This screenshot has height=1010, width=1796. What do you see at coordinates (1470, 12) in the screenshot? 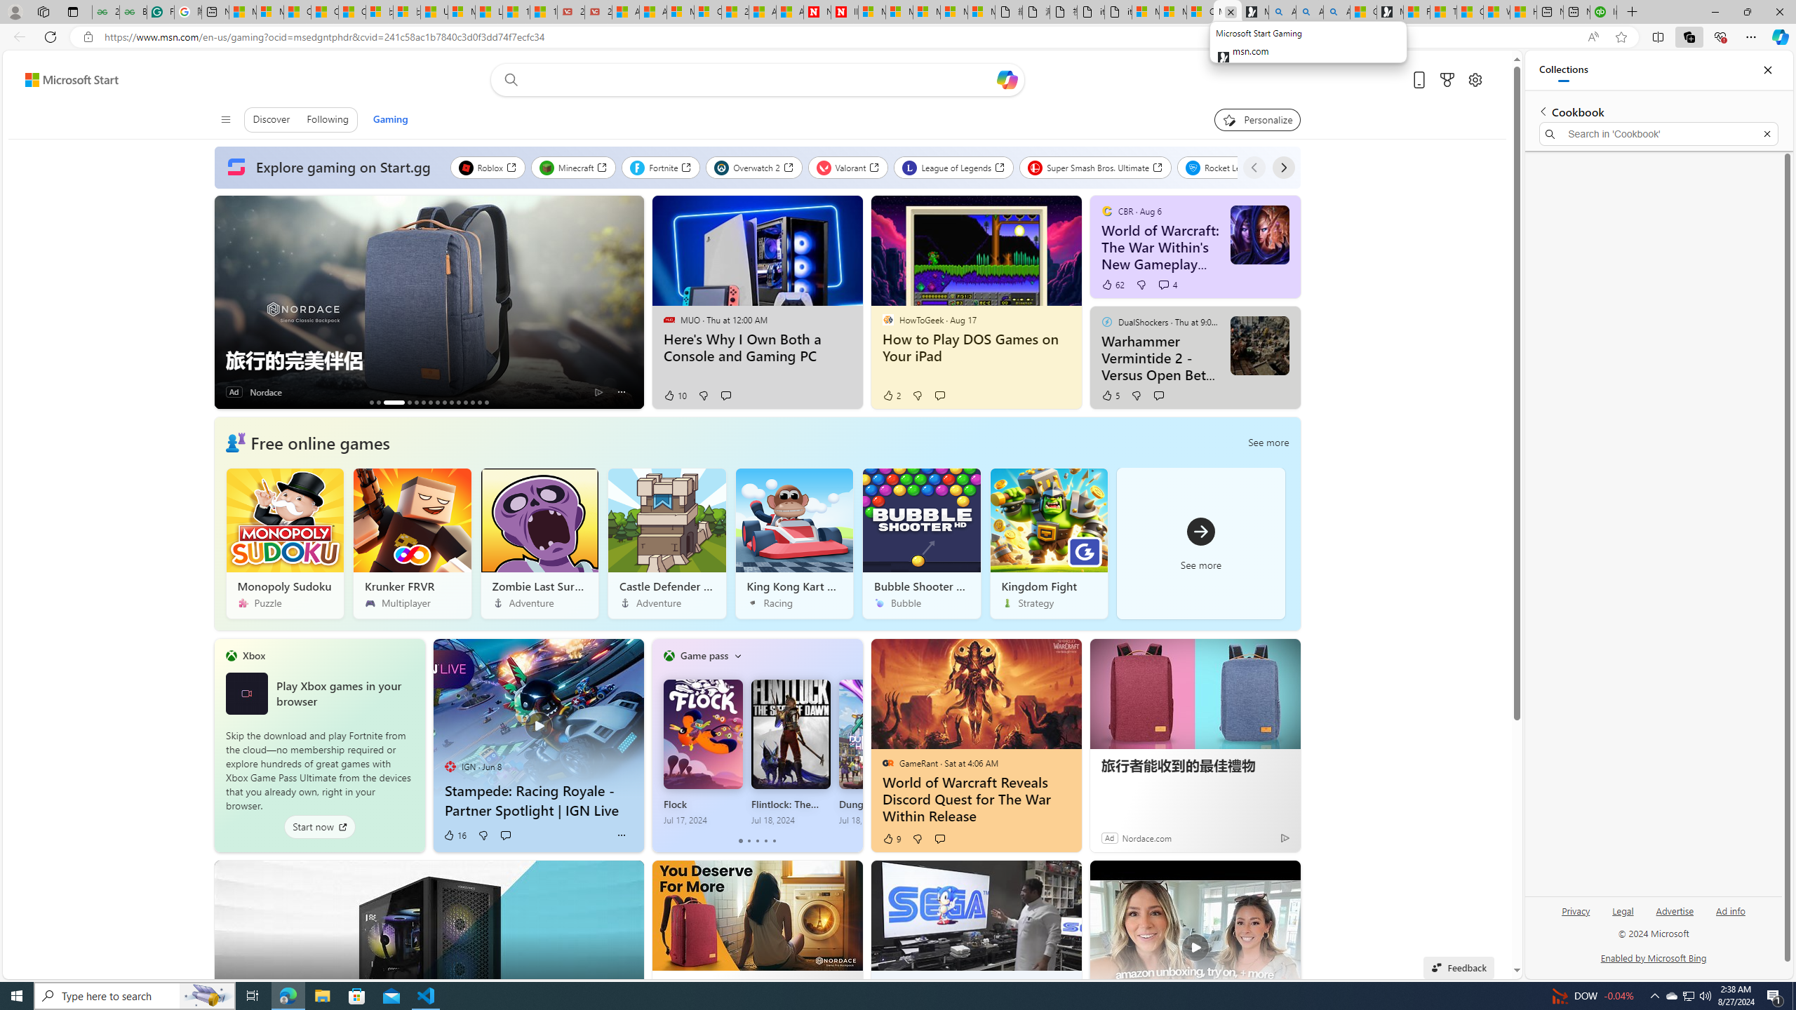
I see `CNN - MSN` at bounding box center [1470, 12].